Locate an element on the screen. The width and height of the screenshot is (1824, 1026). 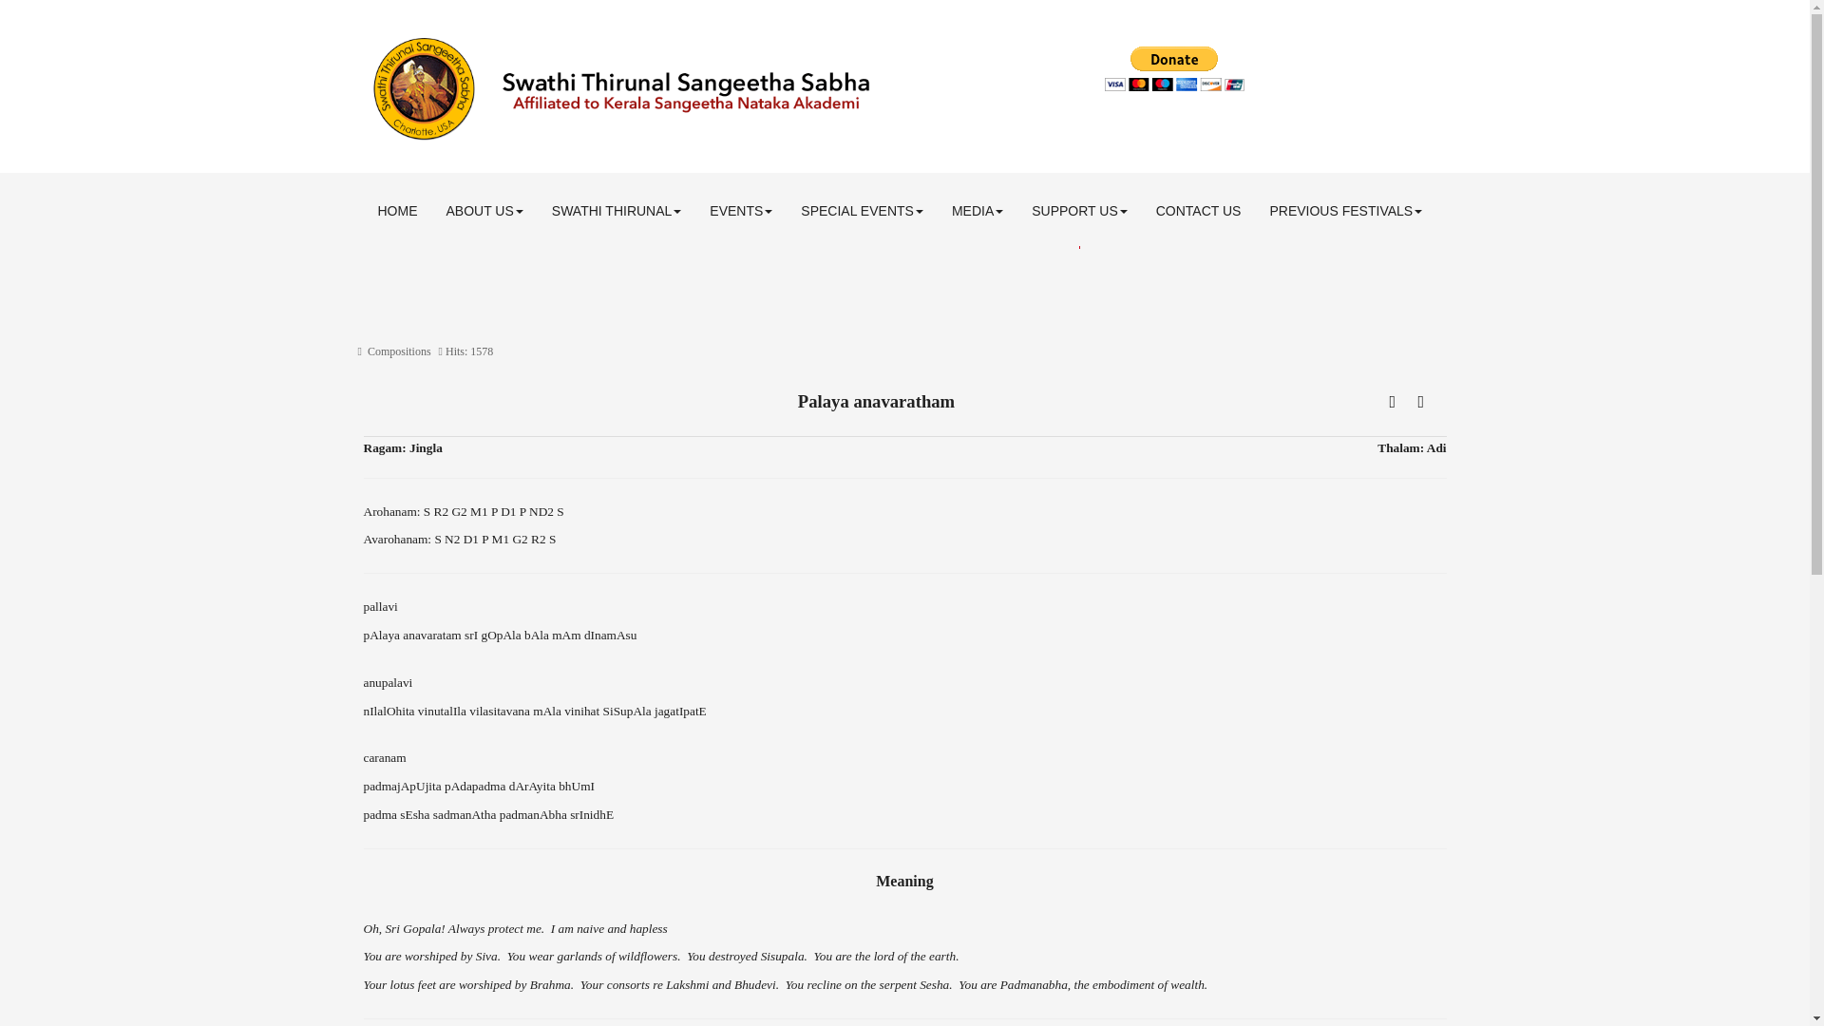
HOME is located at coordinates (397, 211).